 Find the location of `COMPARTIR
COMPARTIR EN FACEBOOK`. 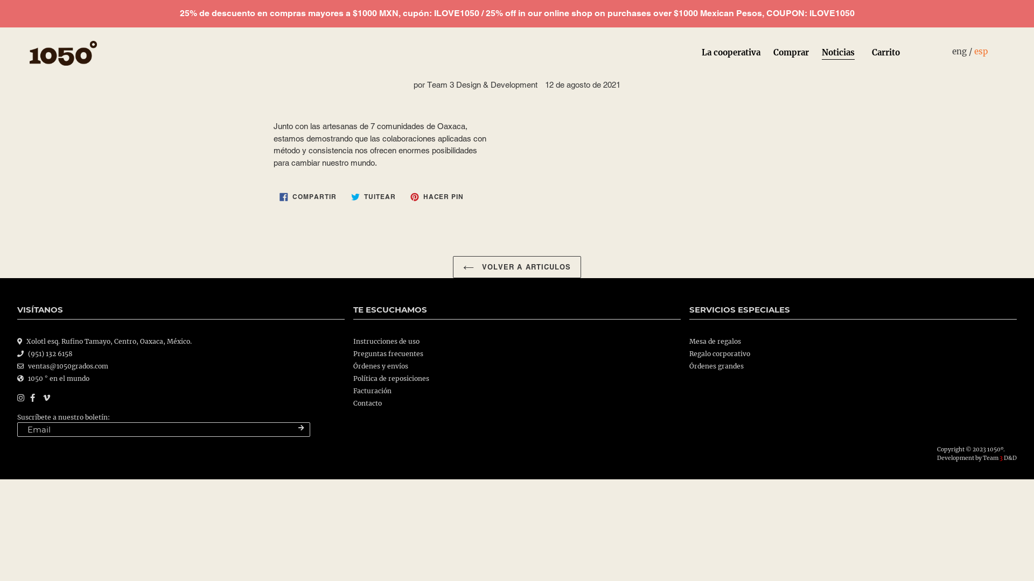

COMPARTIR
COMPARTIR EN FACEBOOK is located at coordinates (308, 197).